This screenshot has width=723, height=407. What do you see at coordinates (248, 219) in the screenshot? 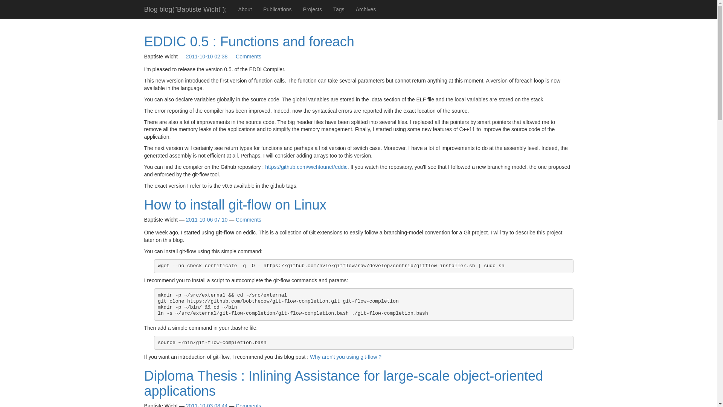
I see `Comments` at bounding box center [248, 219].